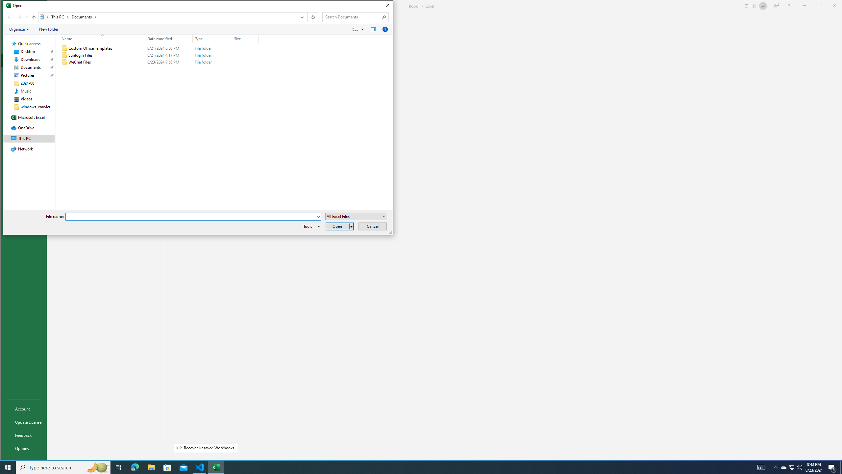 The image size is (842, 474). What do you see at coordinates (372, 226) in the screenshot?
I see `Cancel` at bounding box center [372, 226].